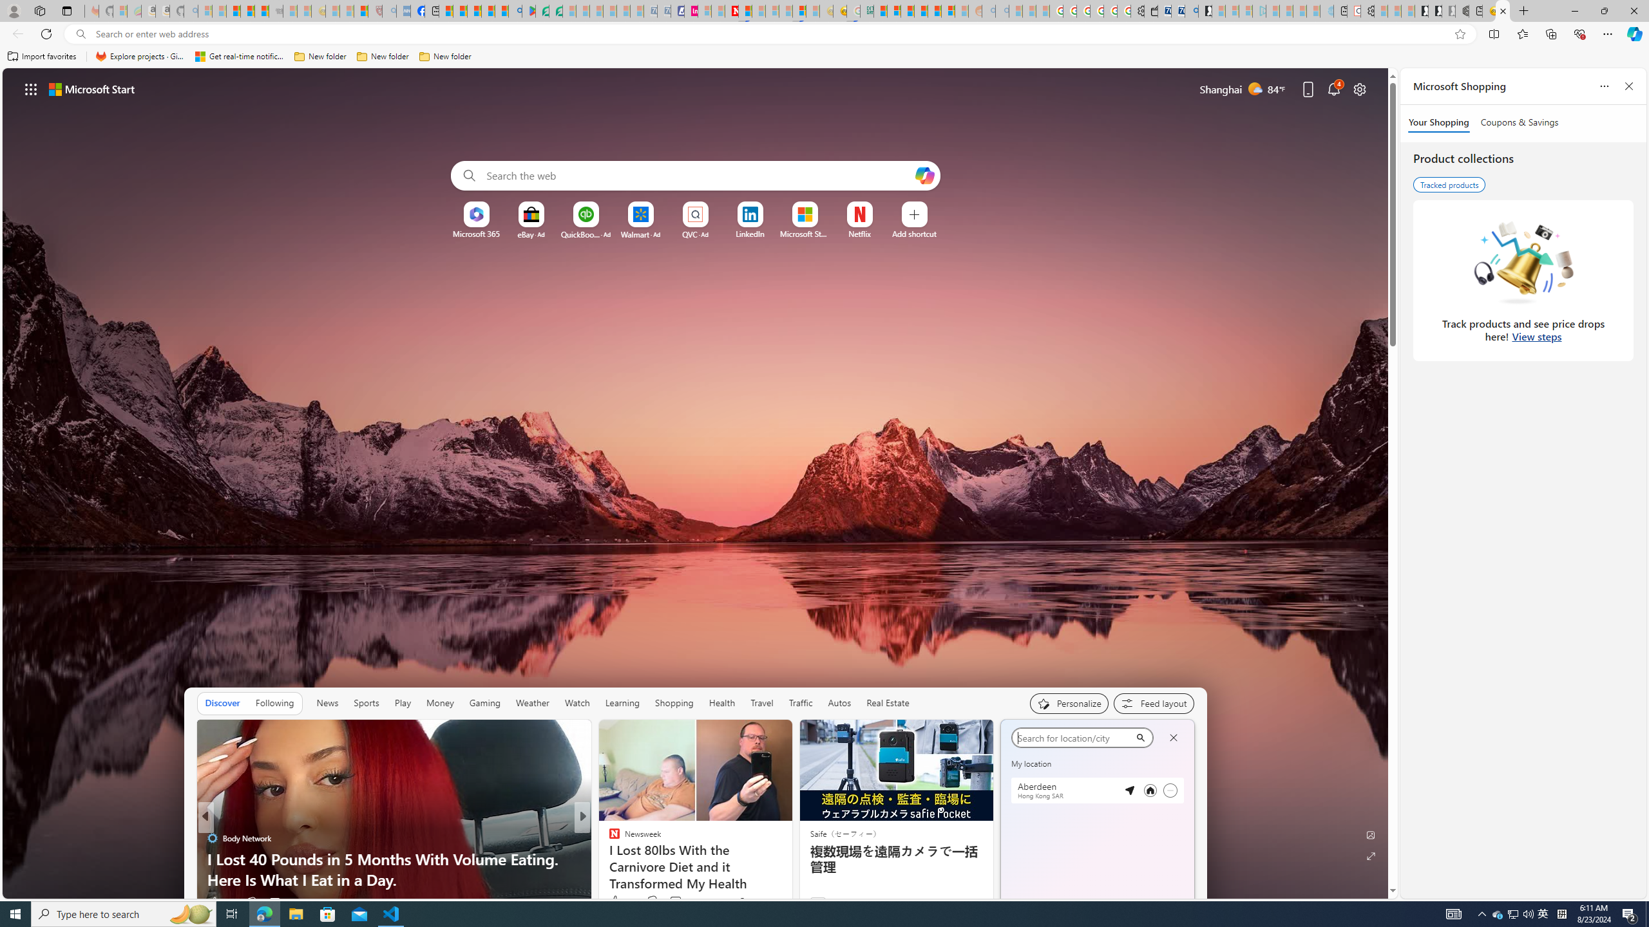 The width and height of the screenshot is (1649, 927). I want to click on 365 Like, so click(617, 901).